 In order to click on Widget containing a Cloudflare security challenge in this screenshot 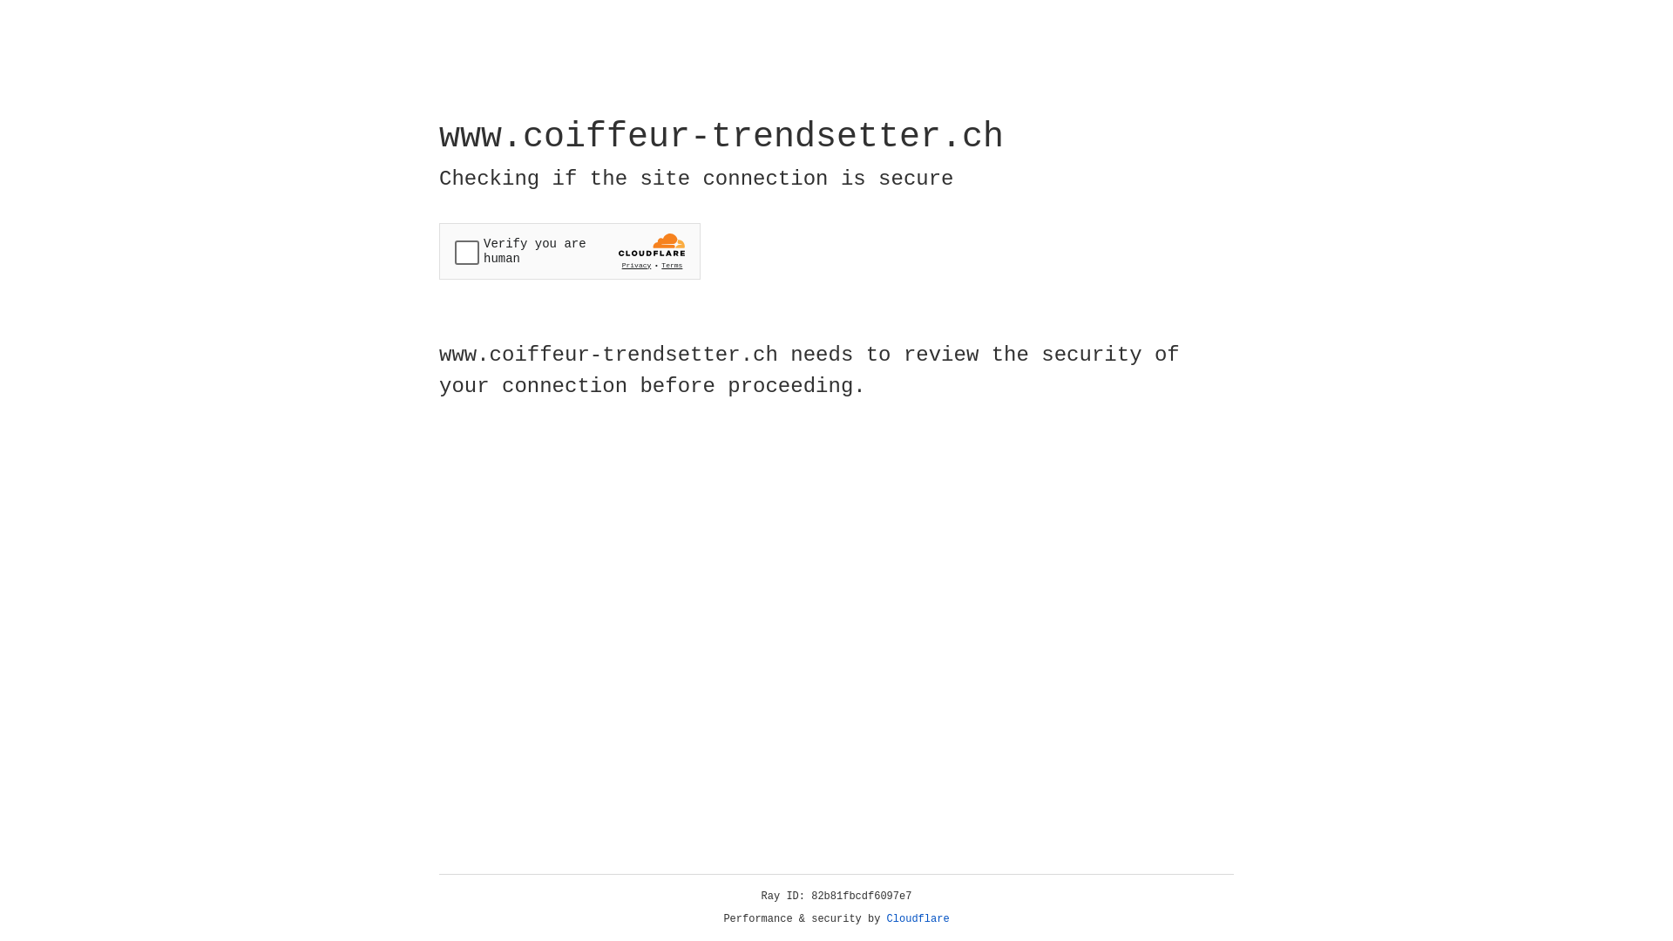, I will do `click(570, 251)`.